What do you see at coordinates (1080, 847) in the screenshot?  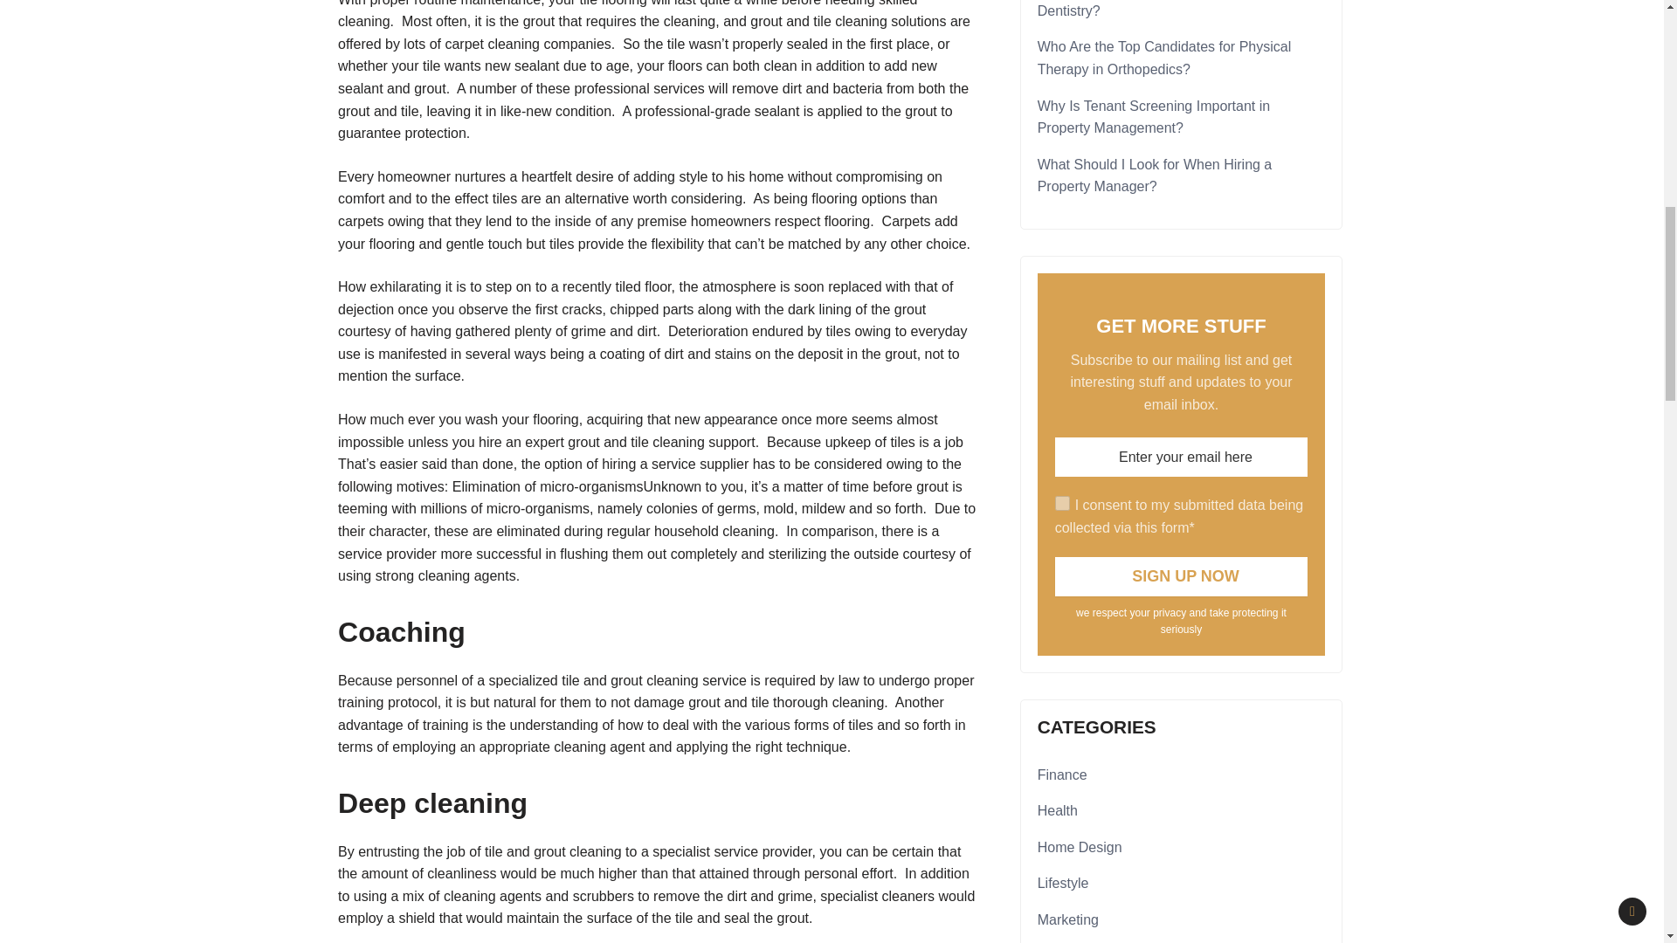 I see `Home Design` at bounding box center [1080, 847].